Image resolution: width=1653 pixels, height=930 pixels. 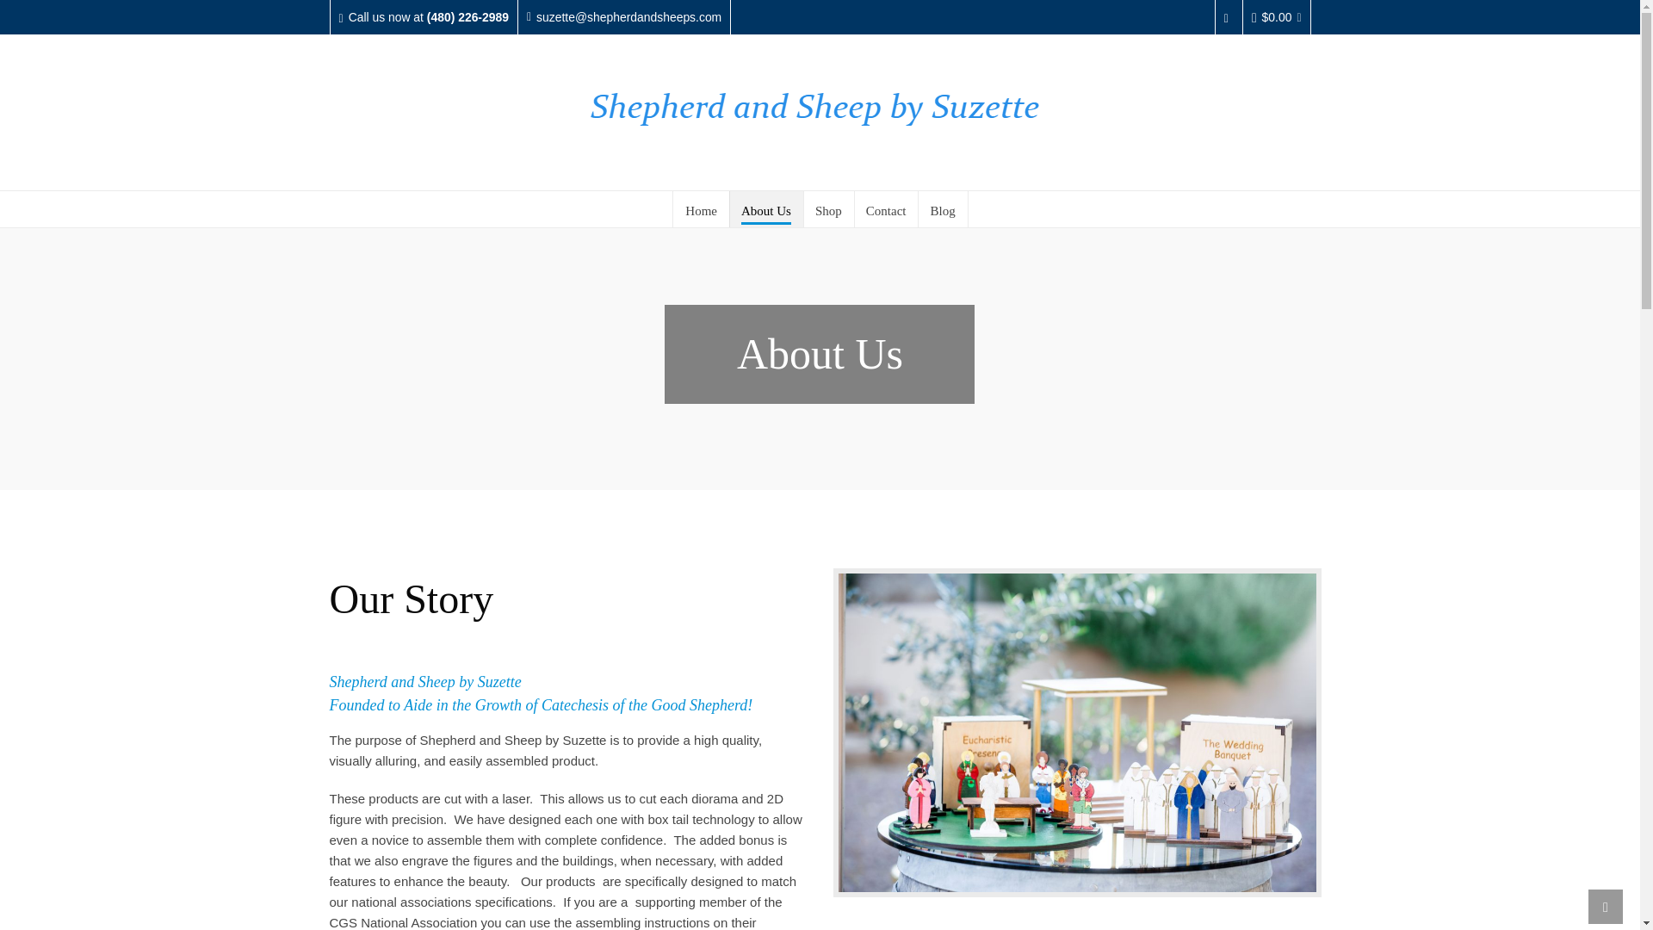 What do you see at coordinates (1076, 732) in the screenshot?
I see `Euch-Wedd Combo Prod Pics1` at bounding box center [1076, 732].